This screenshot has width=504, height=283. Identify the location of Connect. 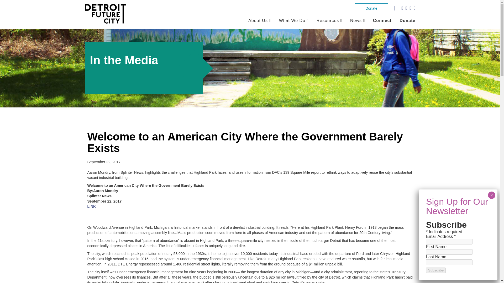
(382, 20).